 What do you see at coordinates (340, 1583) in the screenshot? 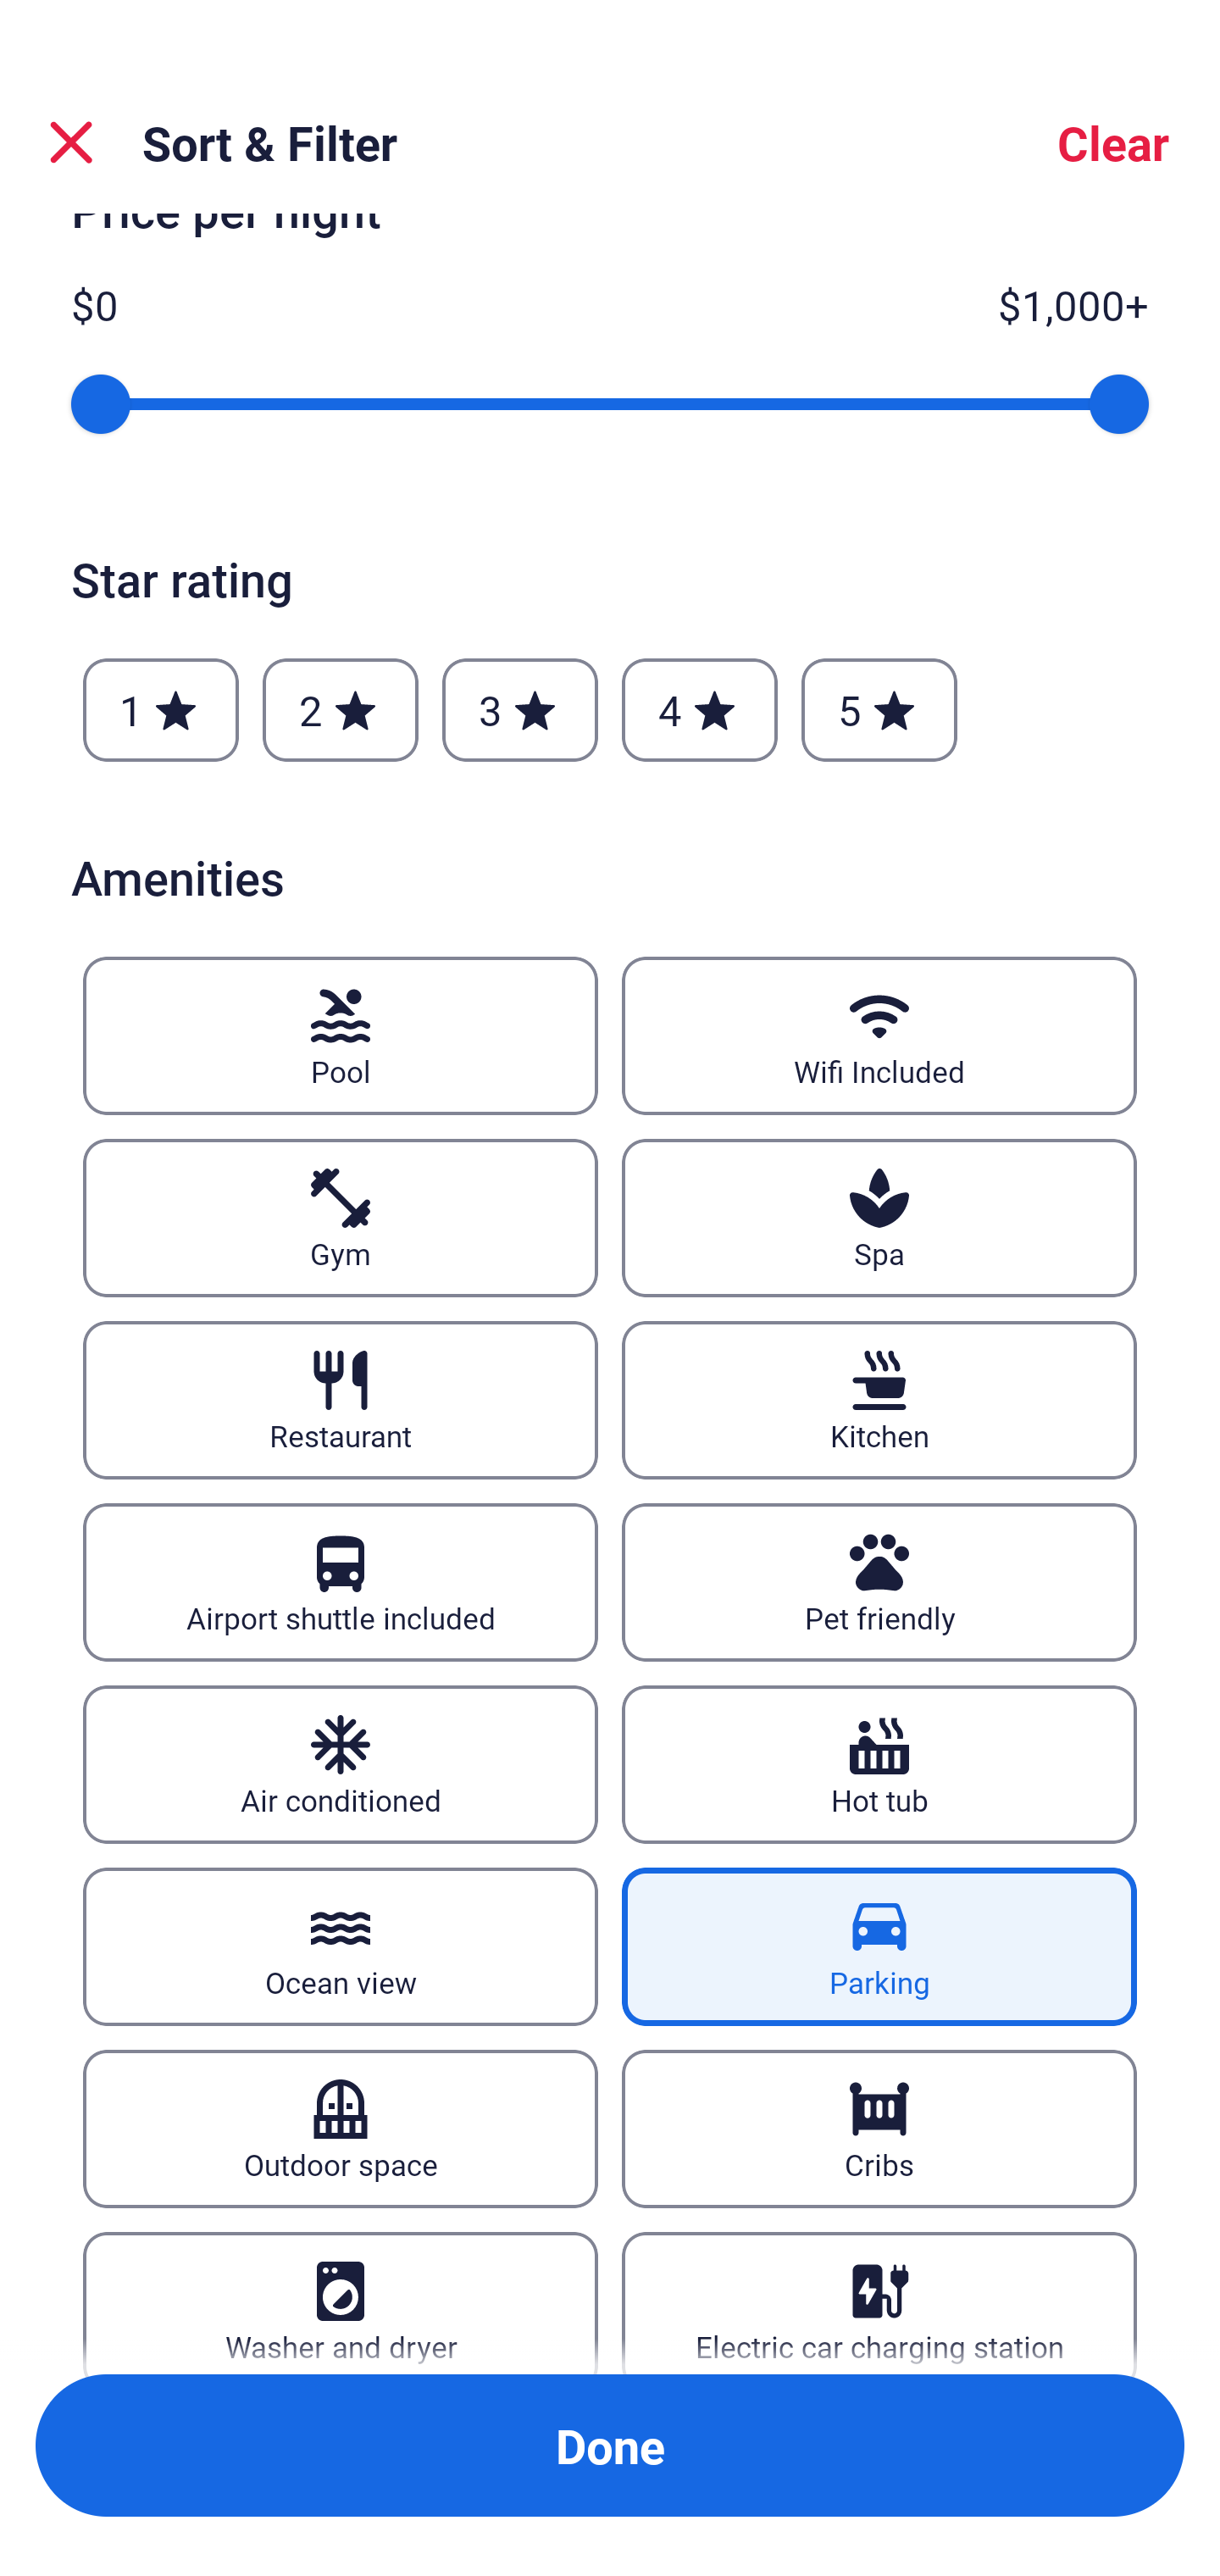
I see `Airport shuttle included` at bounding box center [340, 1583].